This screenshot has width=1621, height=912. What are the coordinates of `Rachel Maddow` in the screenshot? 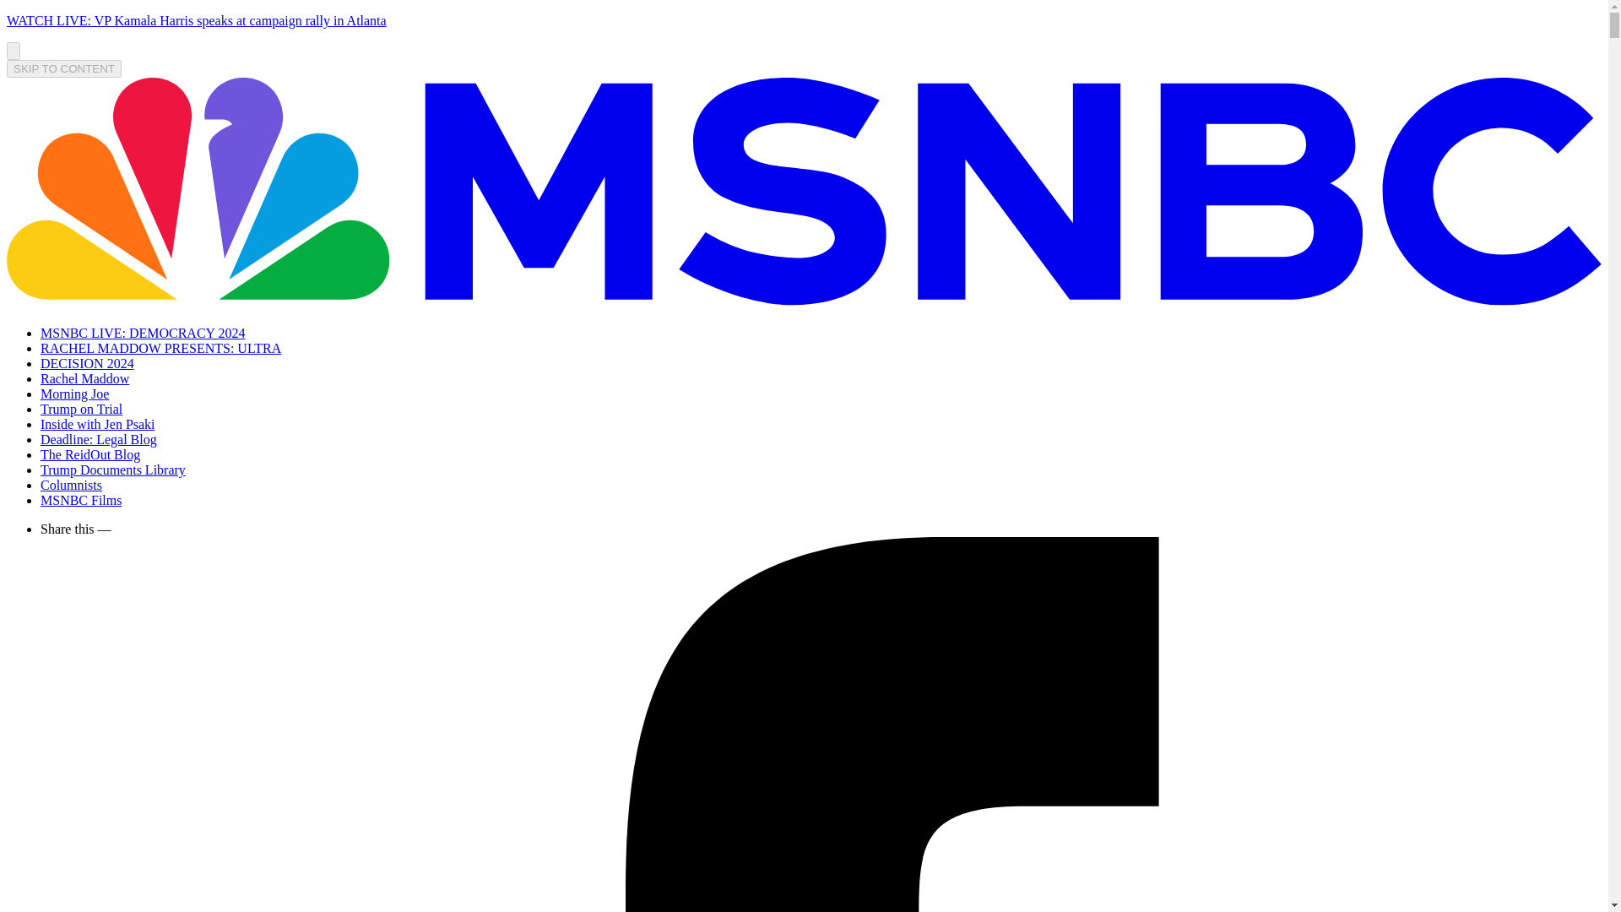 It's located at (84, 378).